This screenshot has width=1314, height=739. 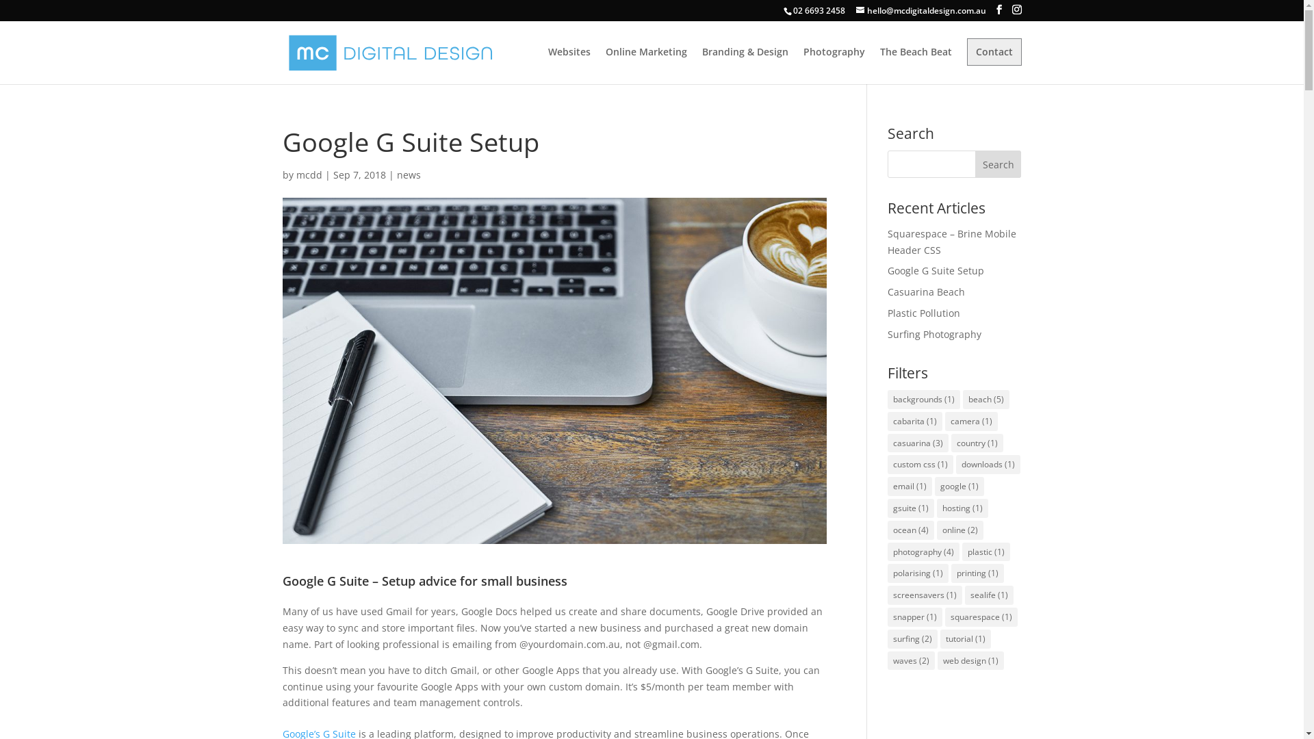 What do you see at coordinates (927, 291) in the screenshot?
I see `Casuarina Beach` at bounding box center [927, 291].